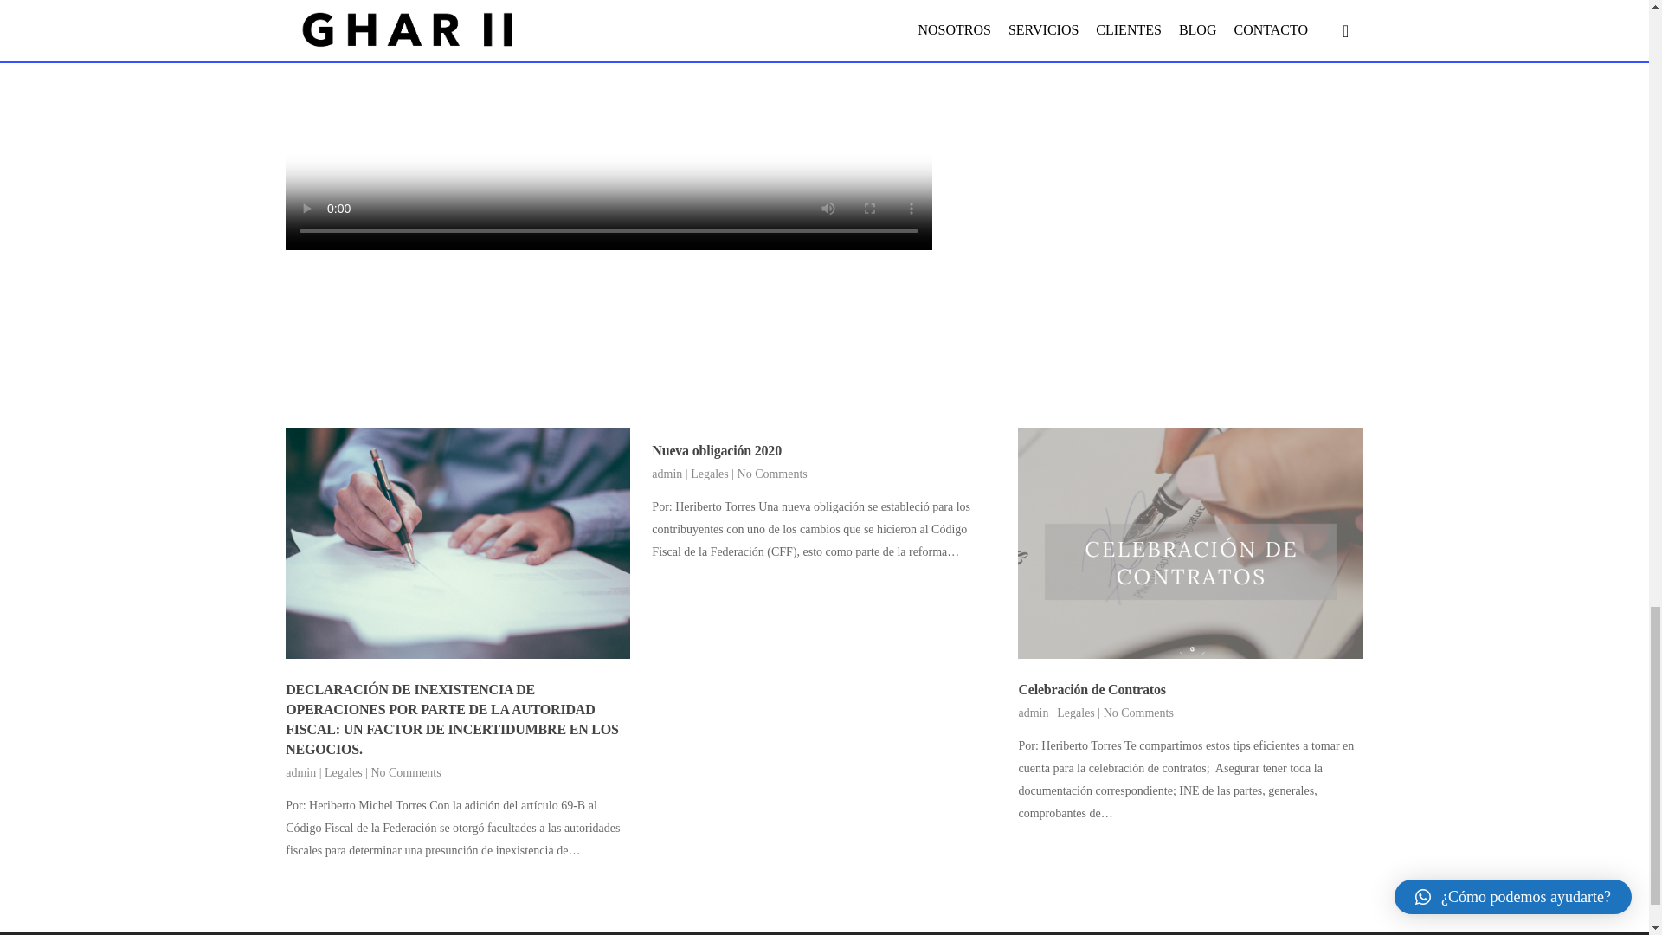 The height and width of the screenshot is (935, 1662). What do you see at coordinates (300, 772) in the screenshot?
I see `Posts by admin` at bounding box center [300, 772].